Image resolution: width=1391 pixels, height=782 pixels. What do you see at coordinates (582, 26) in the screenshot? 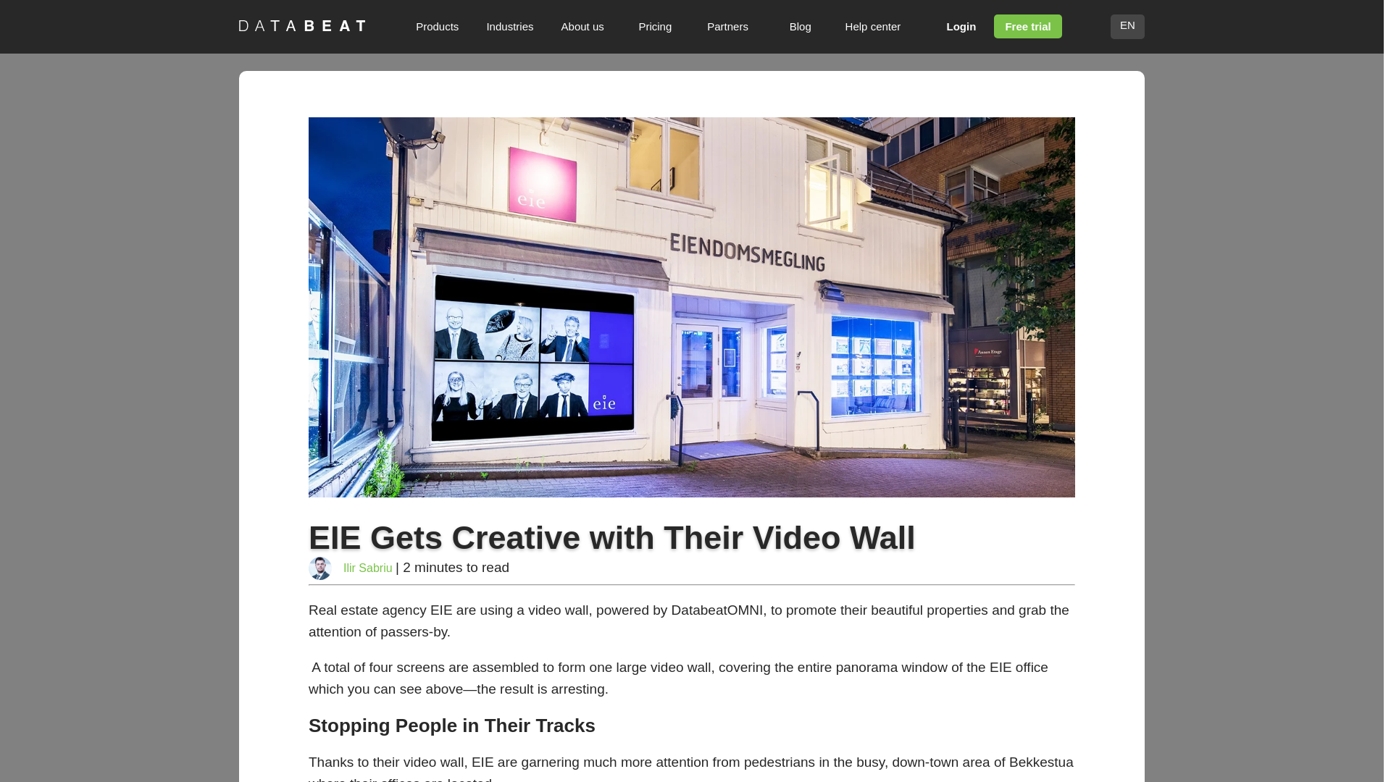
I see `About us` at bounding box center [582, 26].